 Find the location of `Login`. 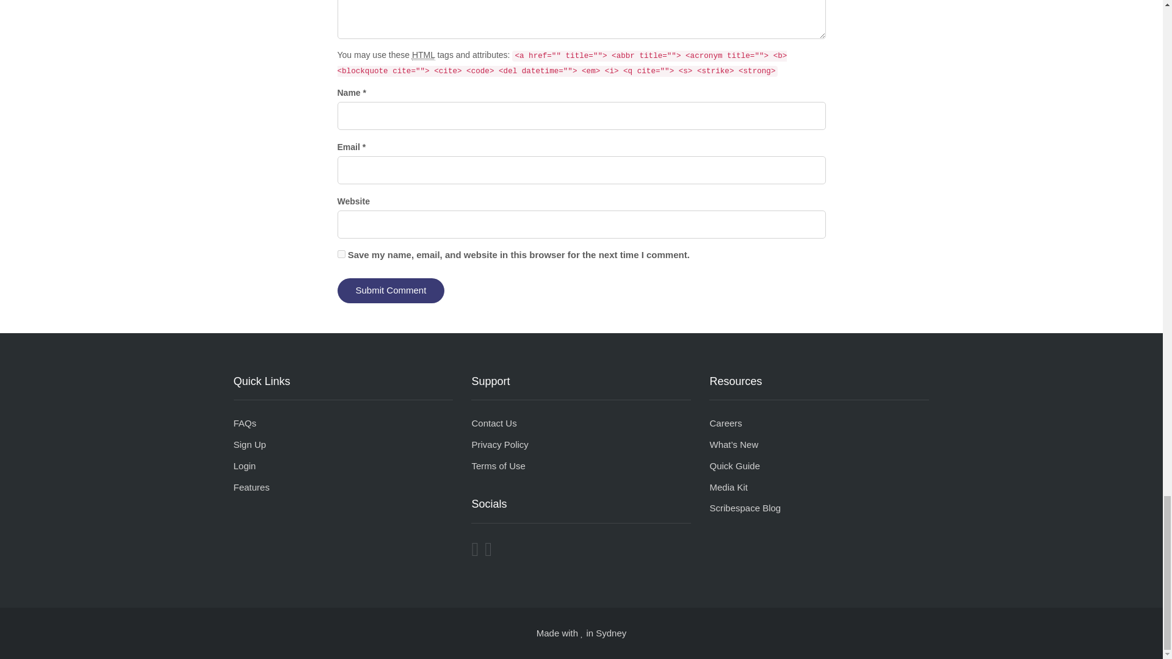

Login is located at coordinates (244, 466).